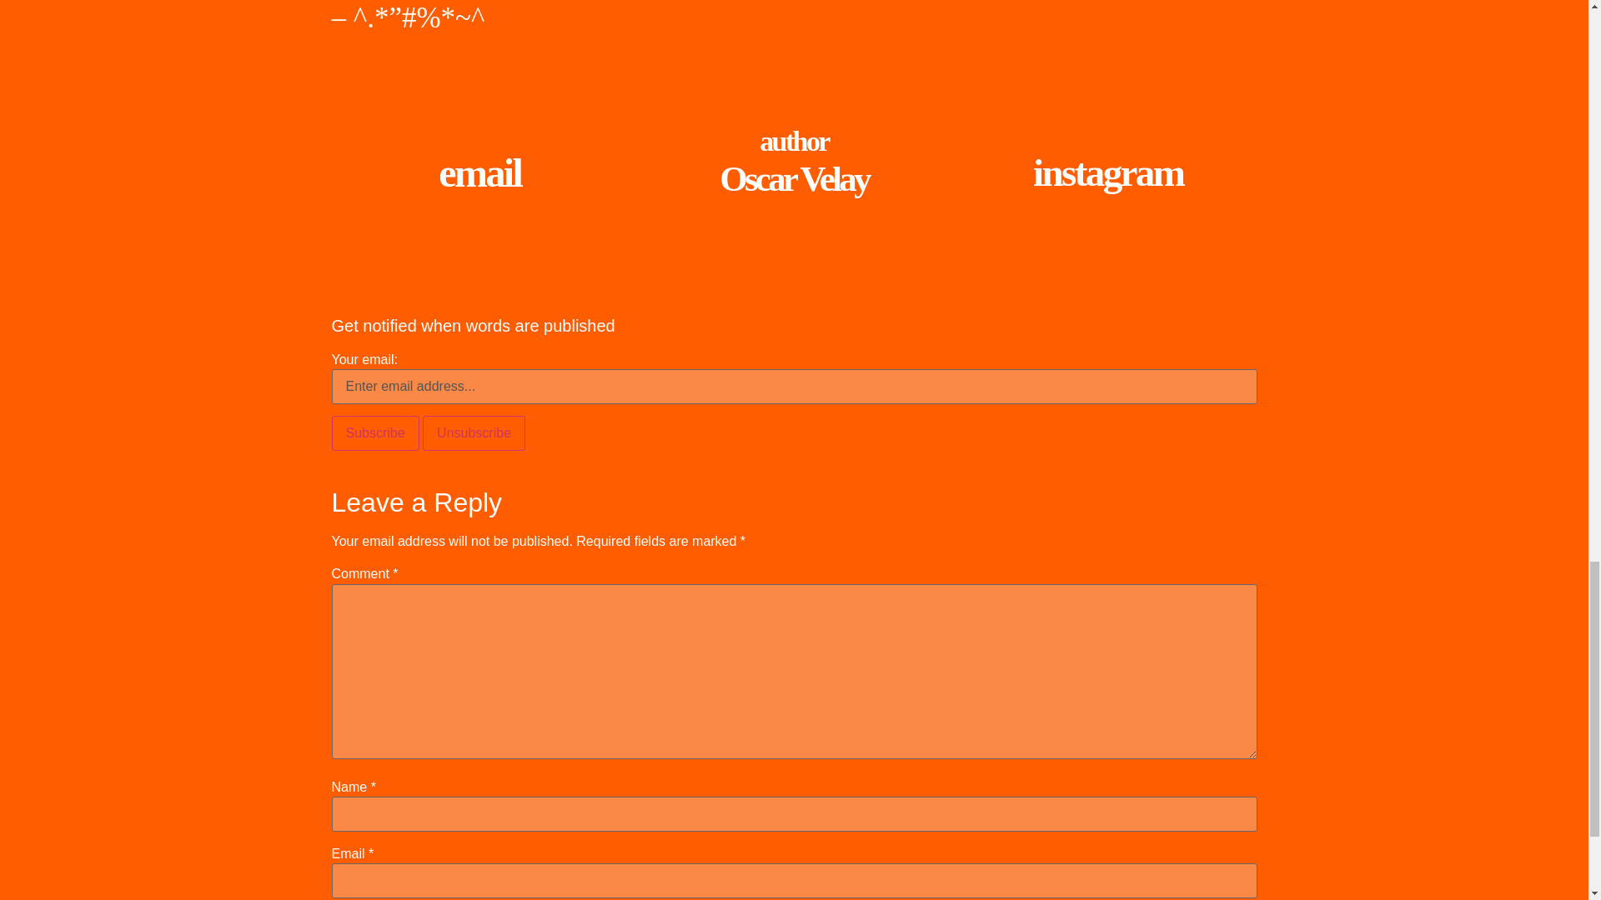 The height and width of the screenshot is (900, 1601). Describe the element at coordinates (480, 173) in the screenshot. I see `email` at that location.